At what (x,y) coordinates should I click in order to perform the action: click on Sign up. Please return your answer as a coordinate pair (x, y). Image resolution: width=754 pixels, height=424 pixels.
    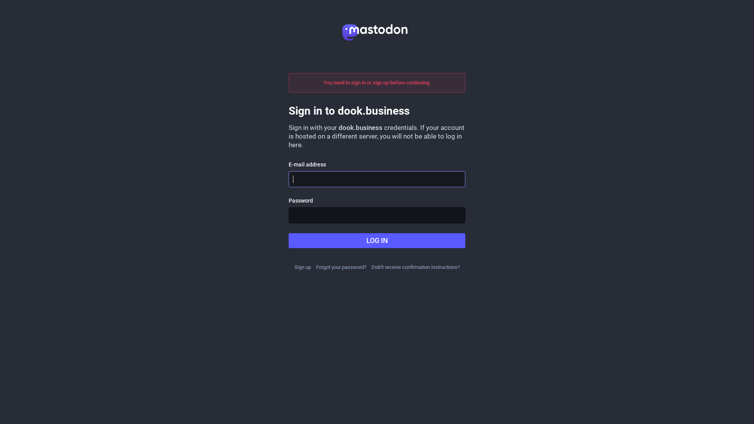
    Looking at the image, I should click on (303, 267).